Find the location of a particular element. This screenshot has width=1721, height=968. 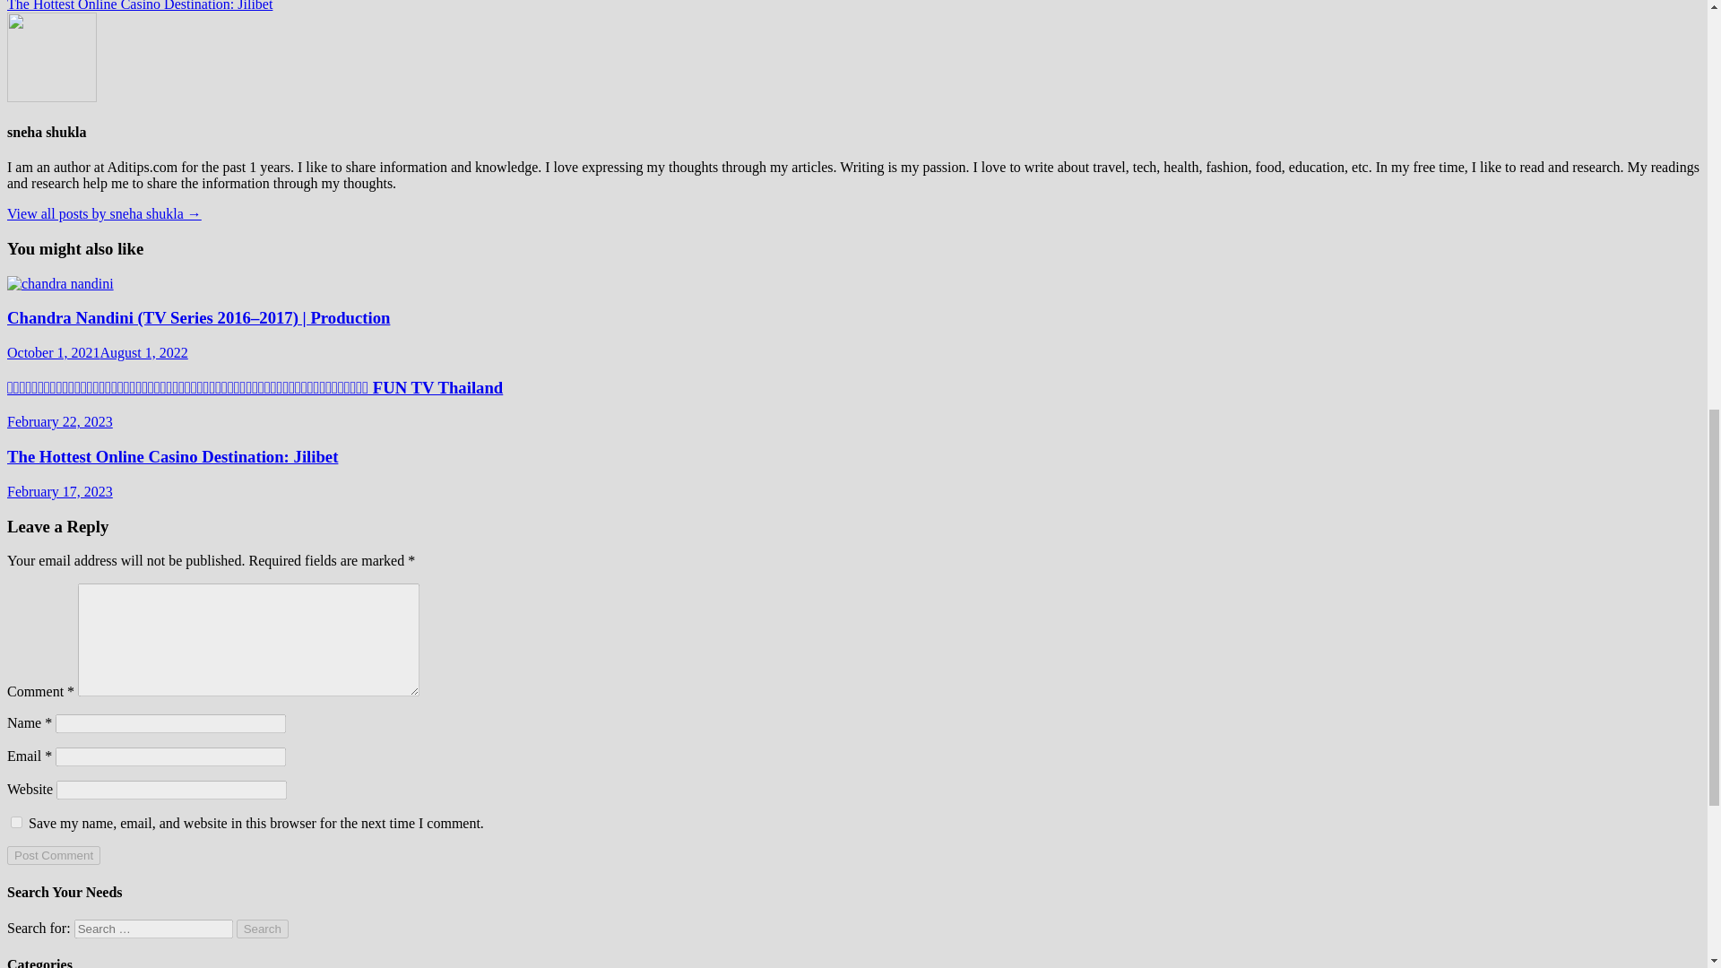

yes is located at coordinates (16, 823).